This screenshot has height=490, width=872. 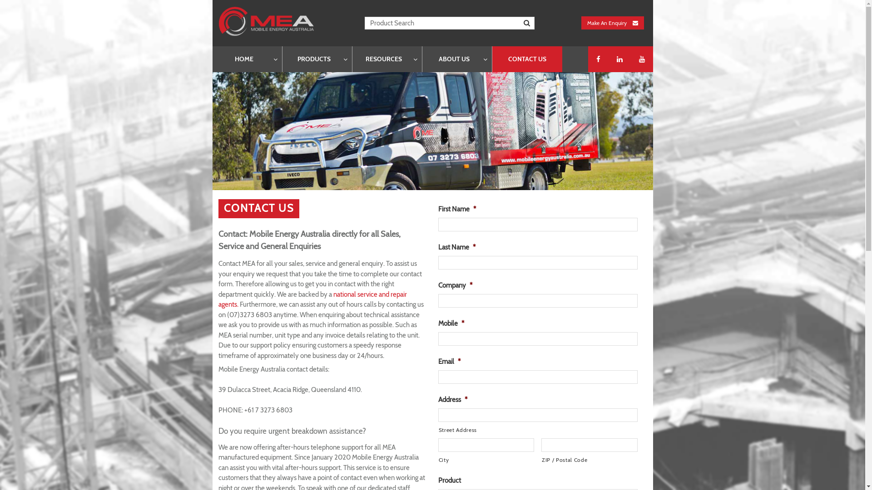 I want to click on PRODUCTS, so click(x=317, y=59).